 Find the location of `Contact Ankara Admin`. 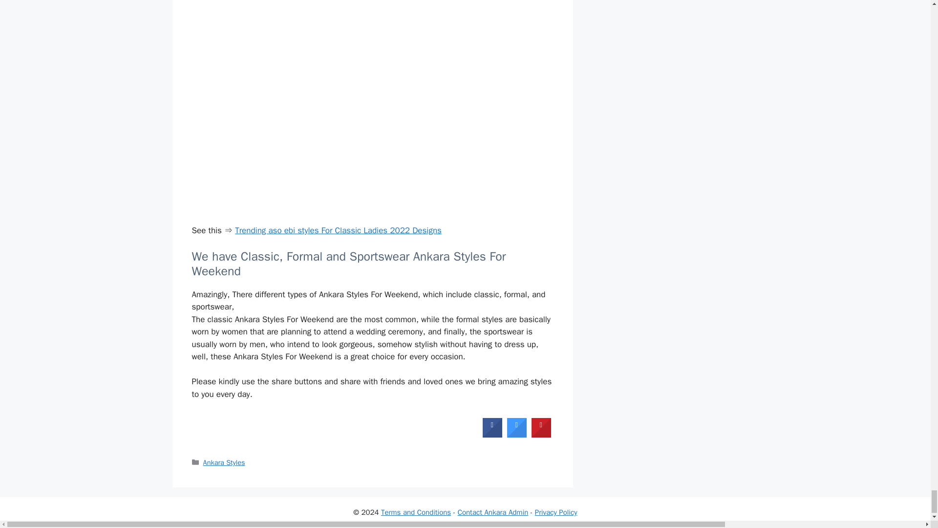

Contact Ankara Admin is located at coordinates (493, 512).